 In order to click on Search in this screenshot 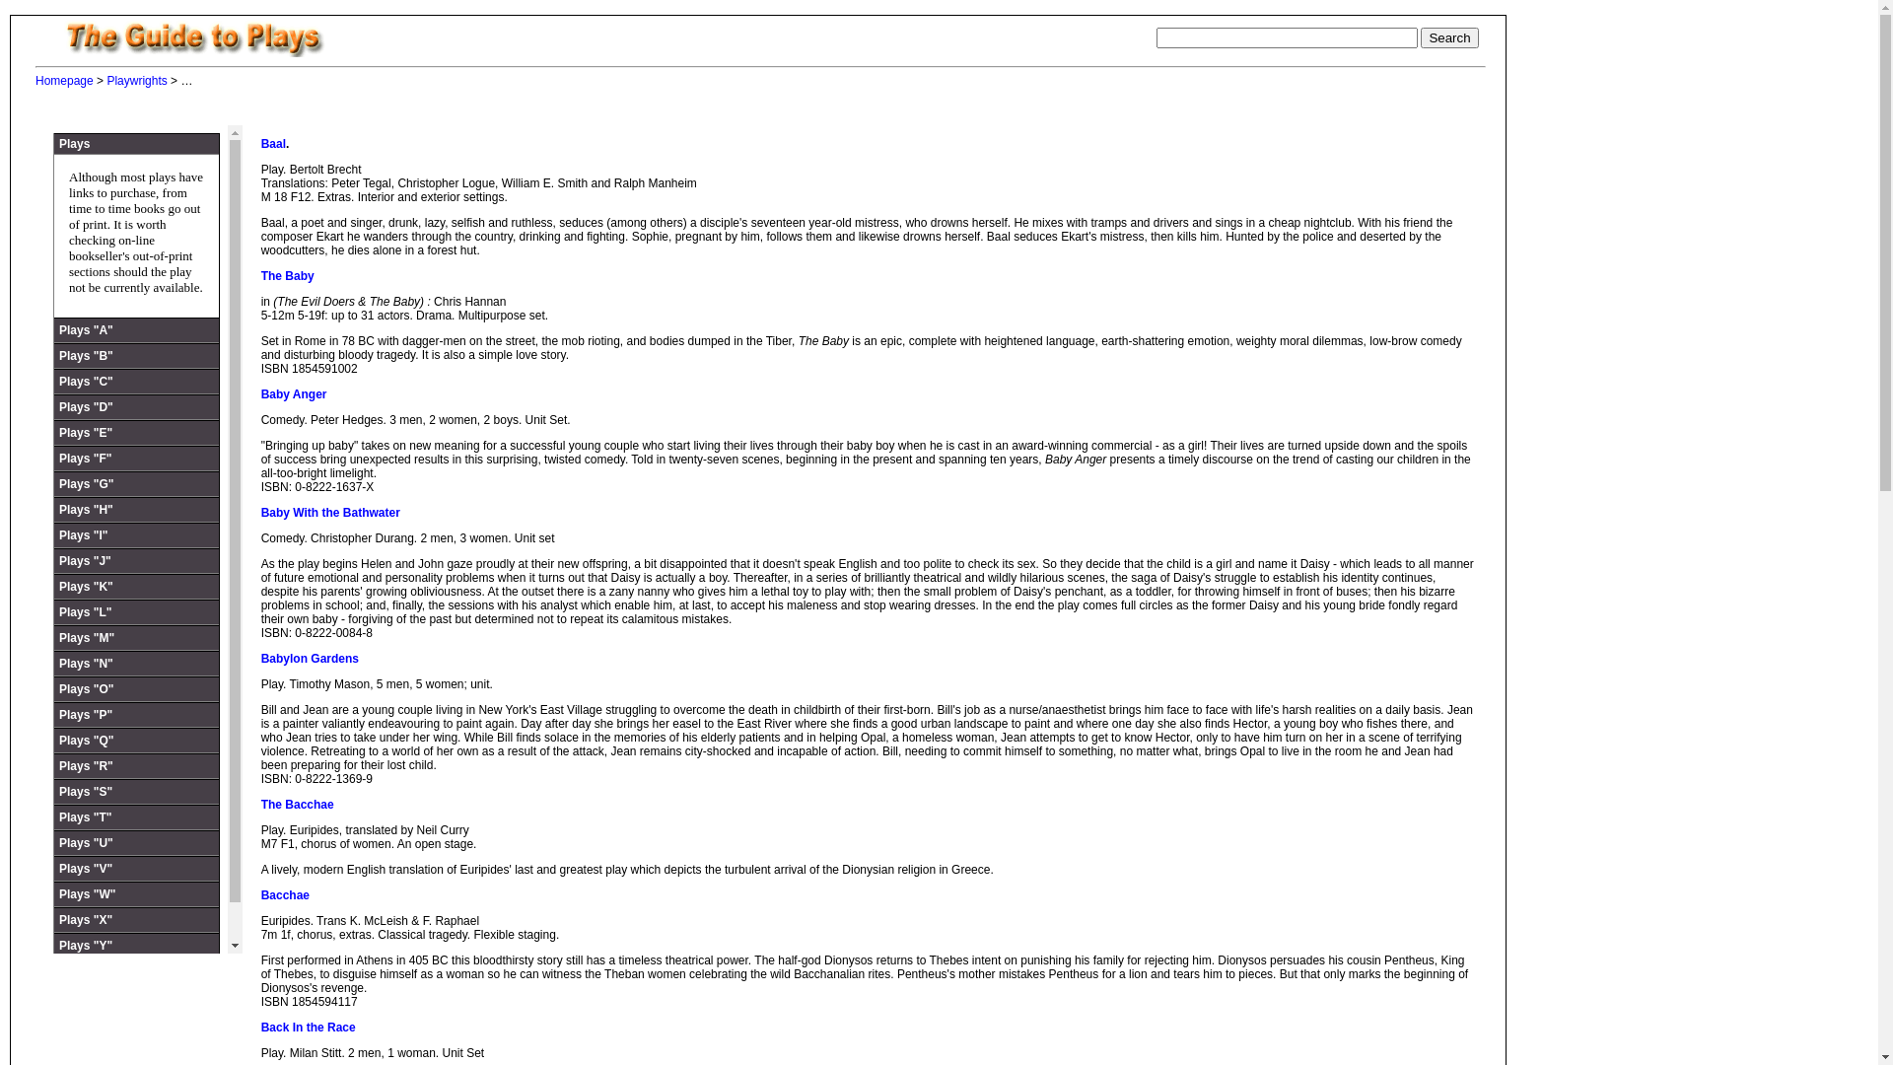, I will do `click(1449, 37)`.